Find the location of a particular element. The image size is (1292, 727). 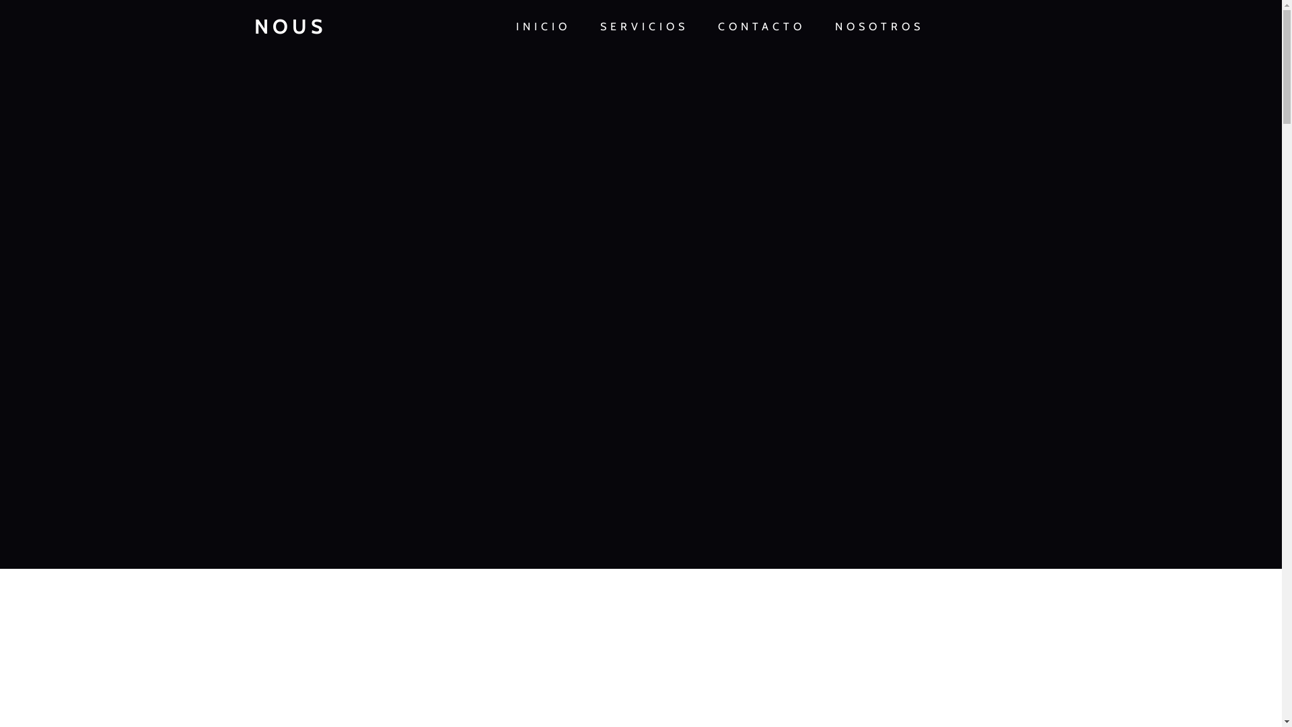

SERVICIOS is located at coordinates (645, 27).